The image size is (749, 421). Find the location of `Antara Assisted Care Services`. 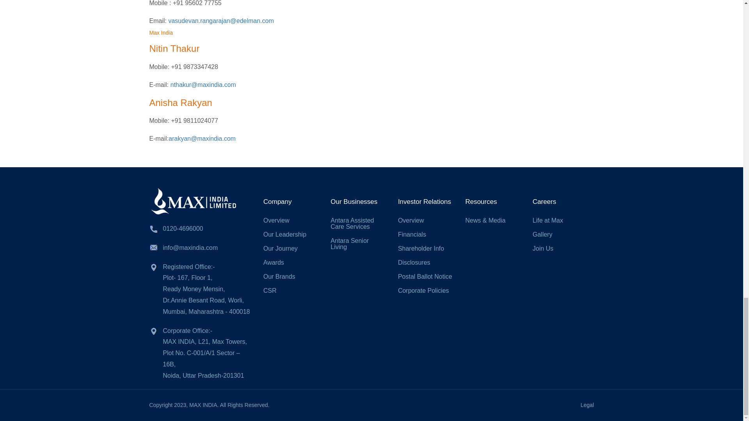

Antara Assisted Care Services is located at coordinates (352, 223).